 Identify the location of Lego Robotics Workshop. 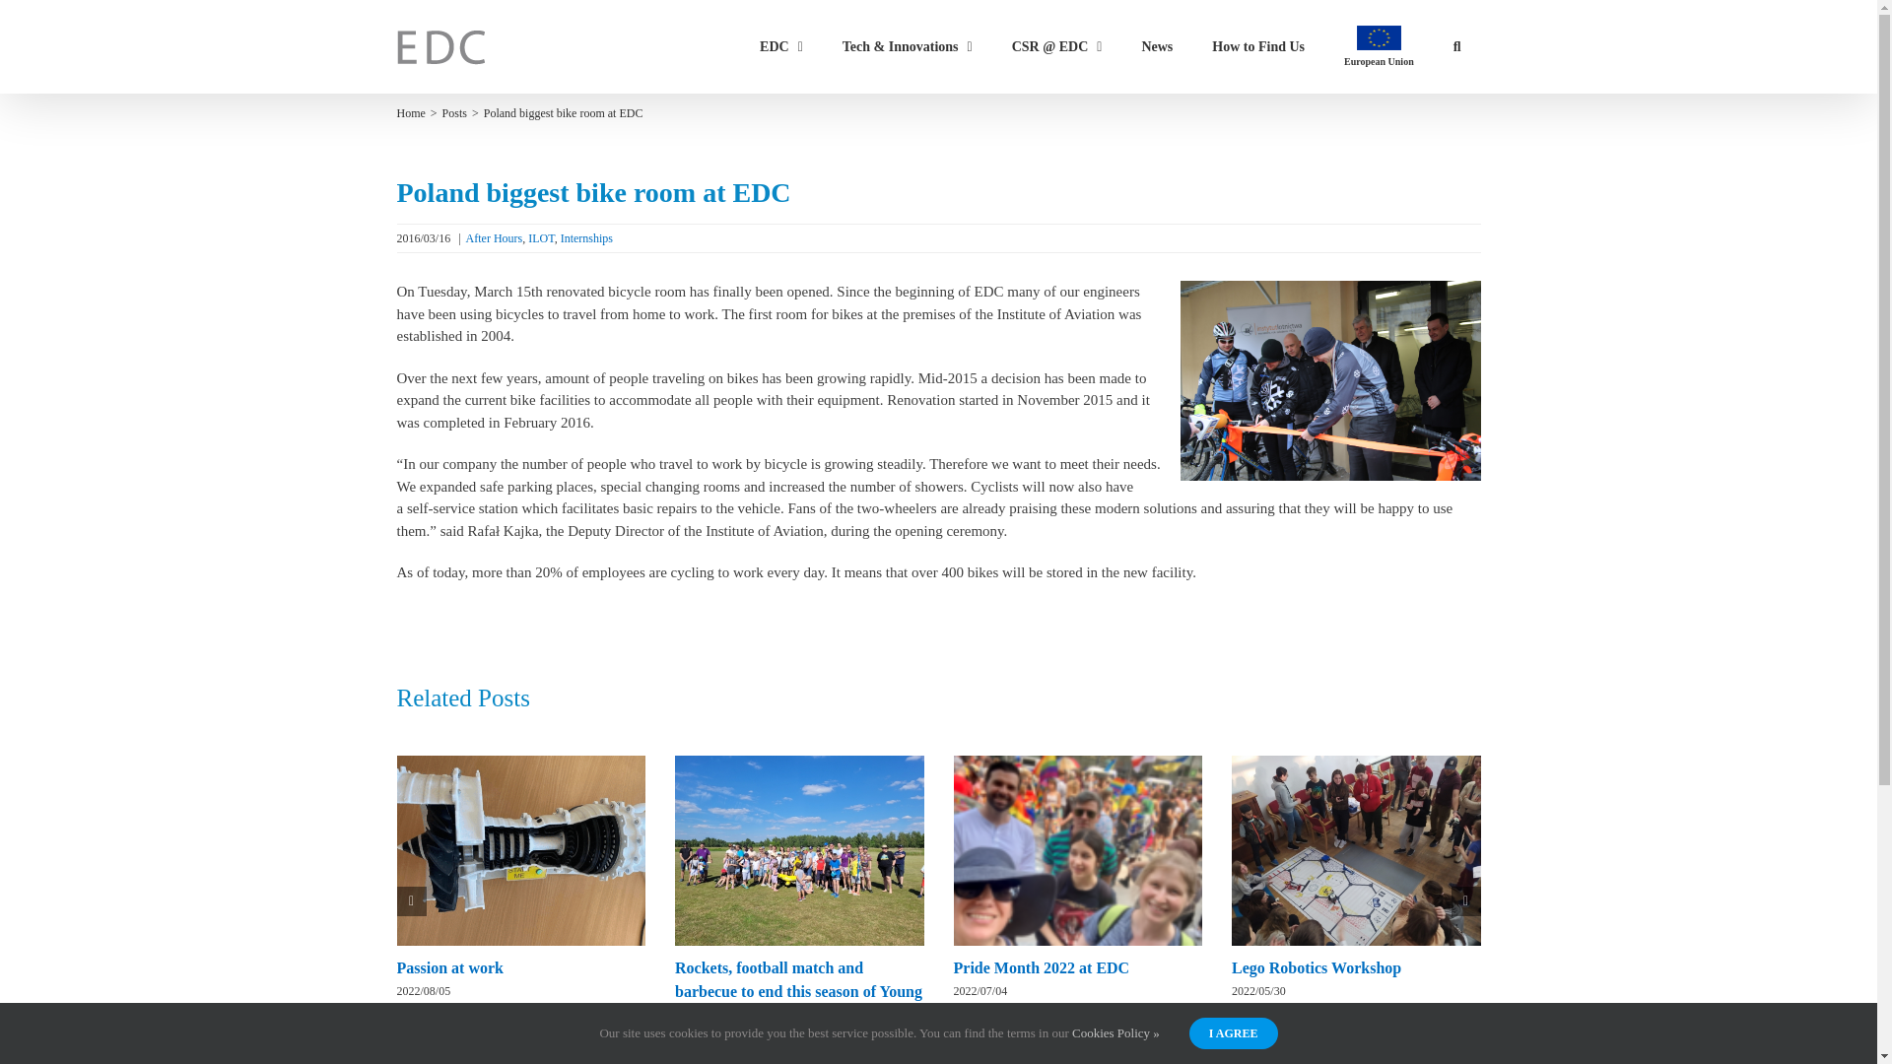
(1317, 967).